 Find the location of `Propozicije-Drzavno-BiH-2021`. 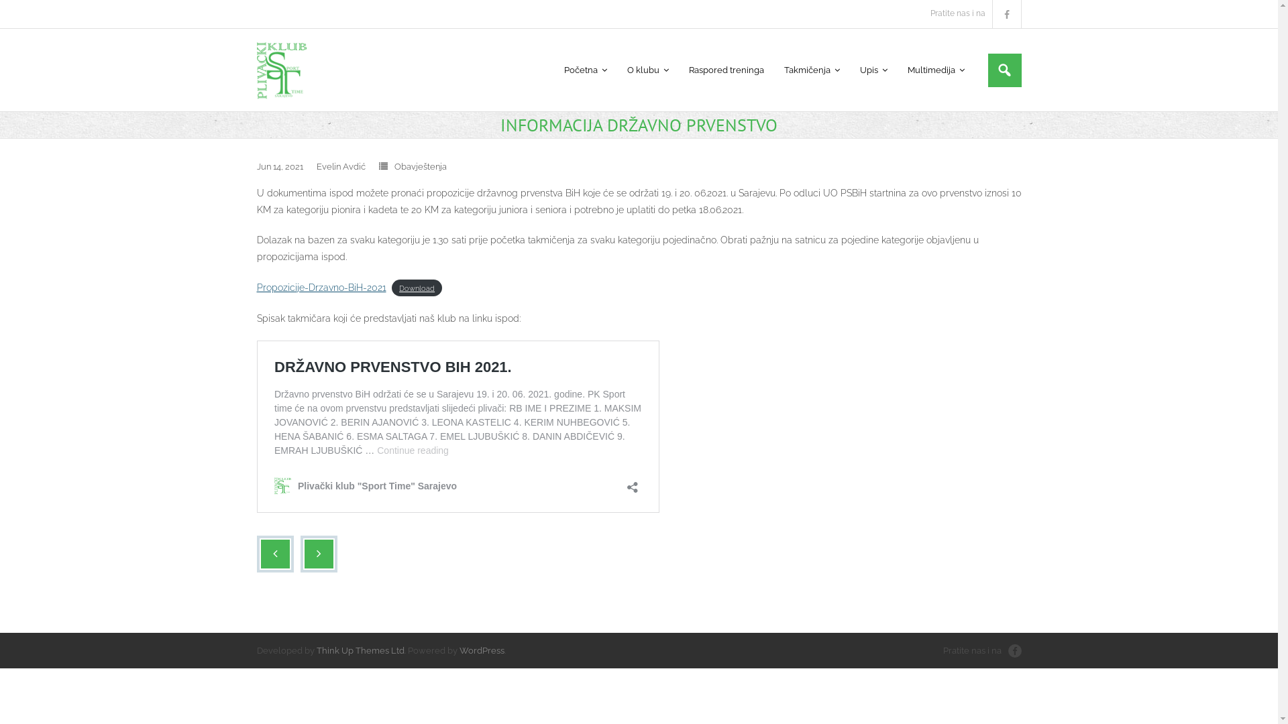

Propozicije-Drzavno-BiH-2021 is located at coordinates (321, 288).